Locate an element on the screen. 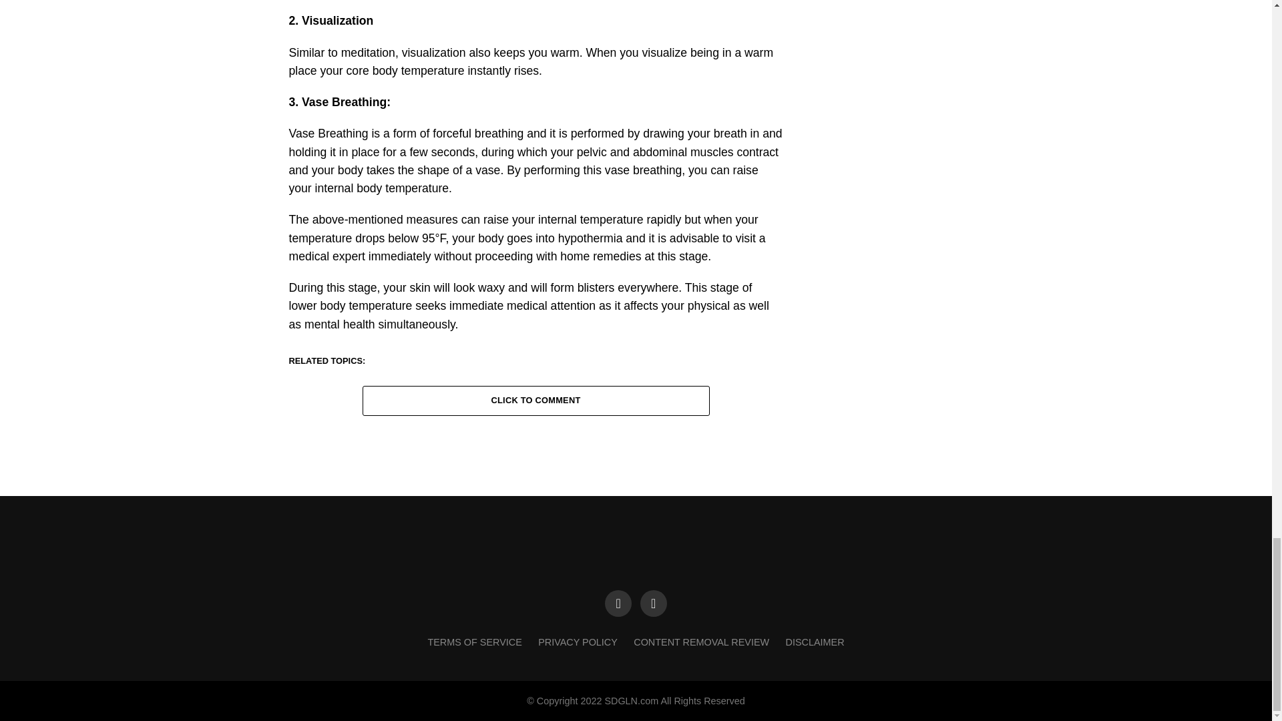 This screenshot has width=1282, height=721. DISCLAIMER is located at coordinates (815, 642).